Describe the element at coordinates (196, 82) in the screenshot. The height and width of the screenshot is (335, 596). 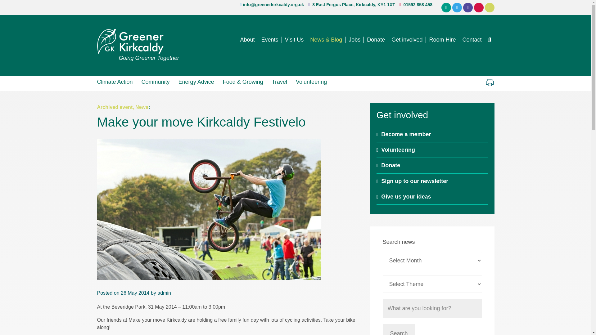
I see `Energy Advice` at that location.